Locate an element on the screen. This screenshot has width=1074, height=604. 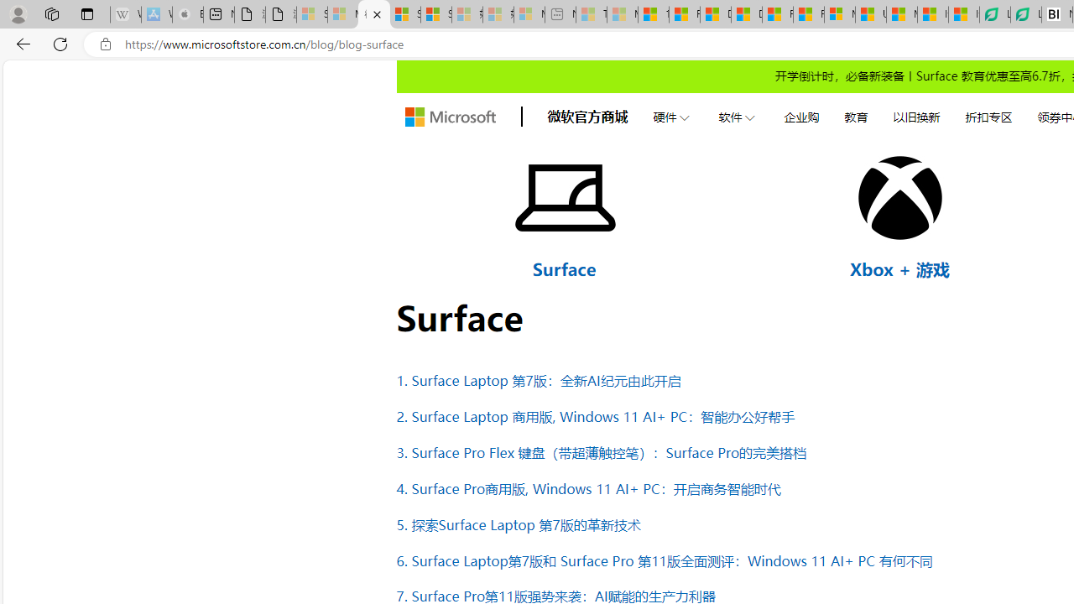
Sign in to your Microsoft account - Sleeping is located at coordinates (312, 15).